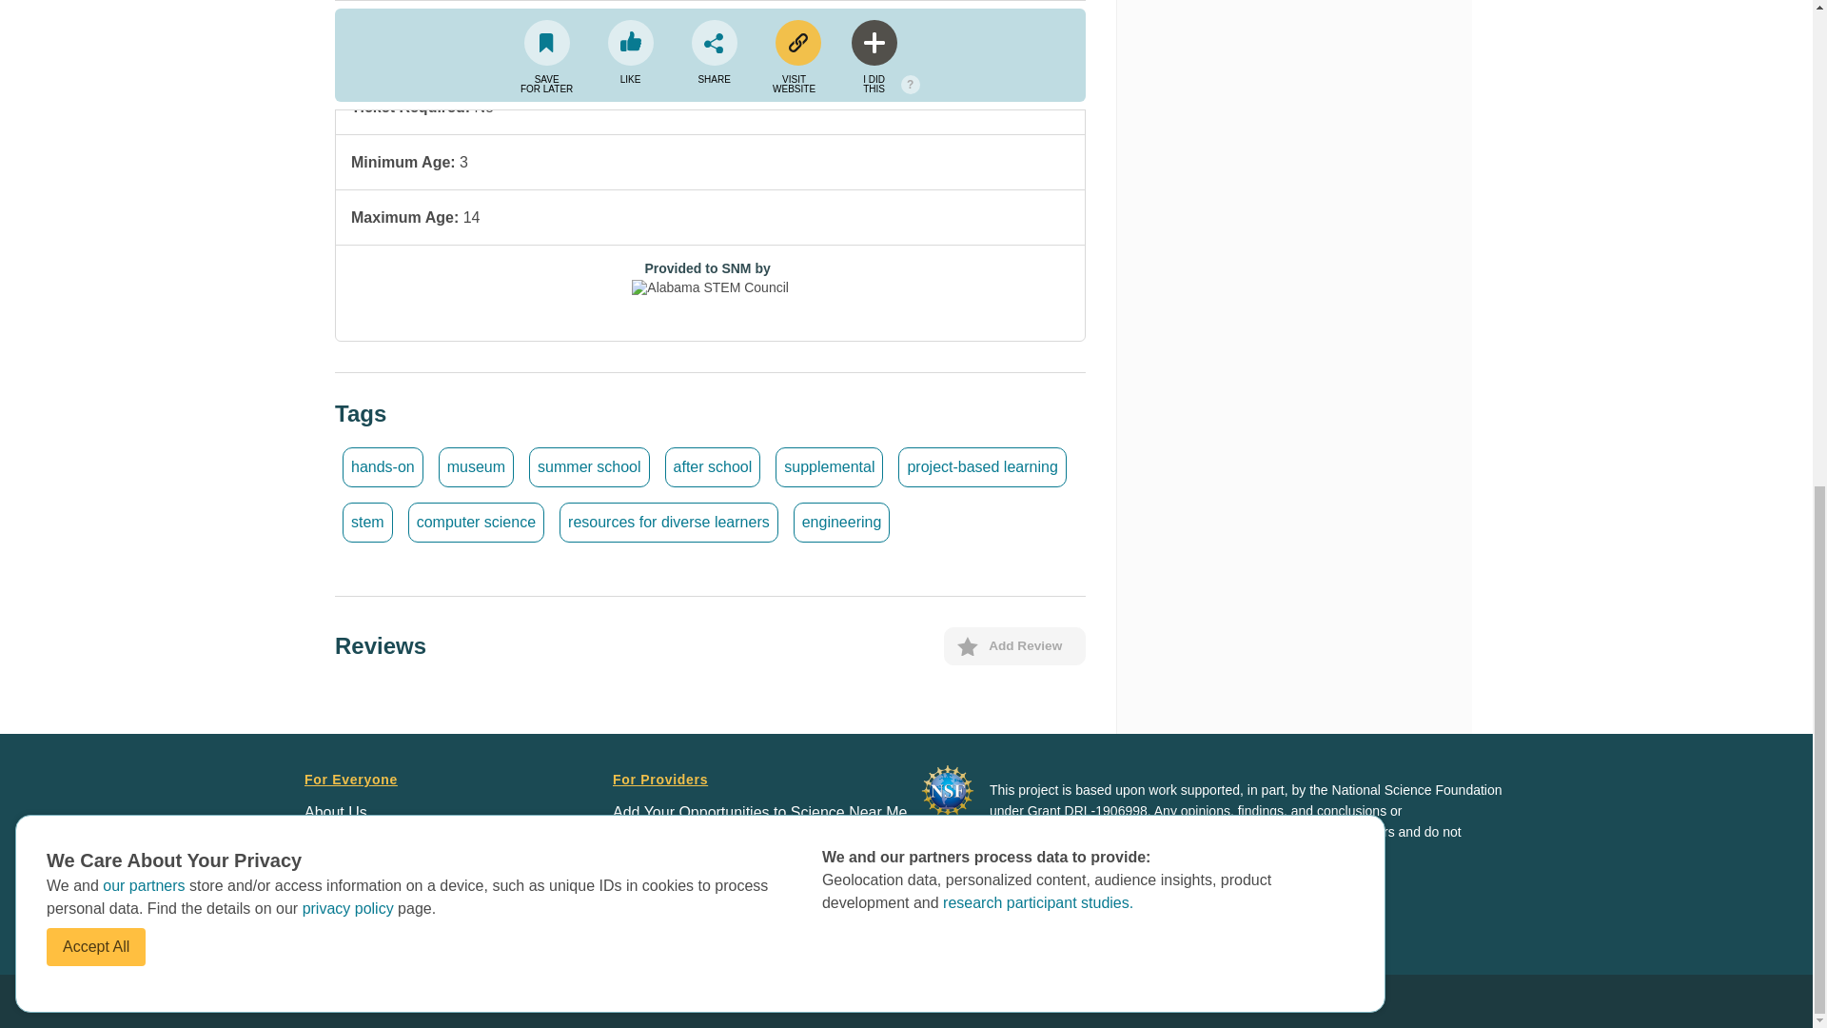 The width and height of the screenshot is (1827, 1028). Describe the element at coordinates (367, 523) in the screenshot. I see `stem` at that location.